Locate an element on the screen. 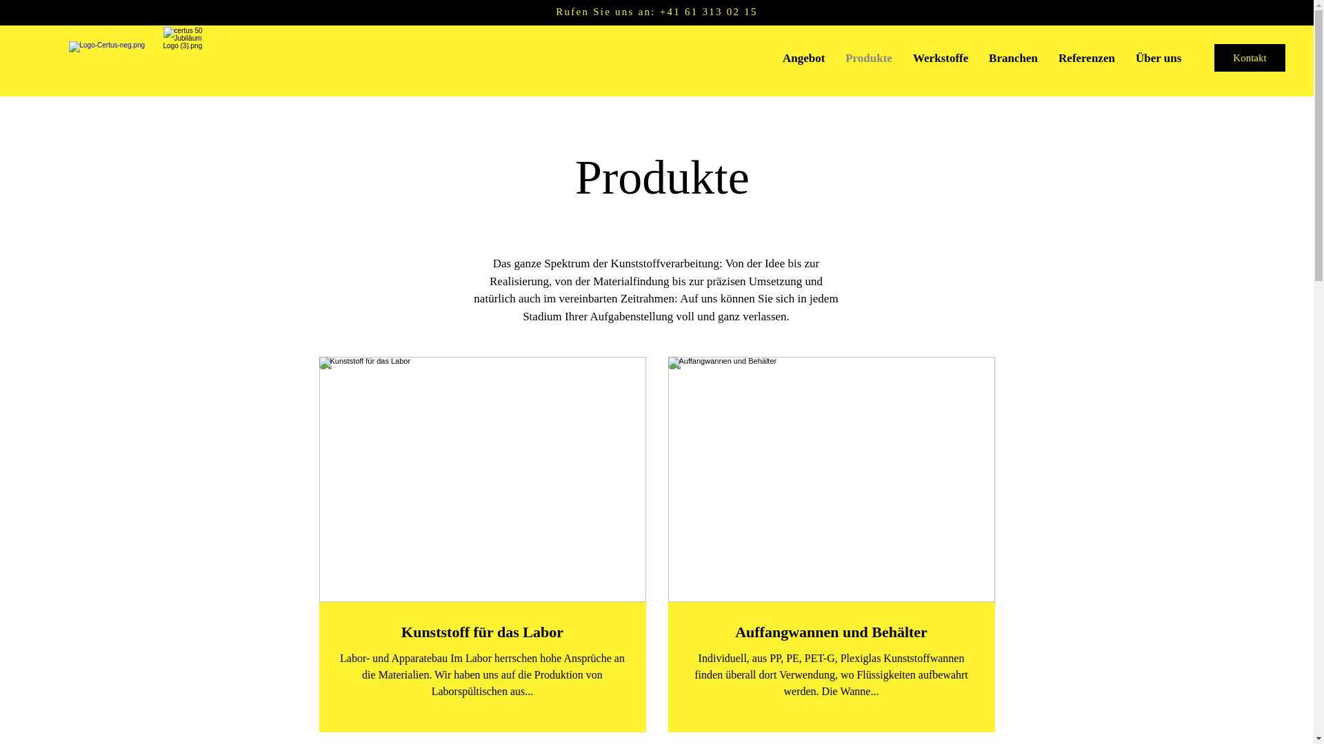  Kontakt is located at coordinates (1250, 58).